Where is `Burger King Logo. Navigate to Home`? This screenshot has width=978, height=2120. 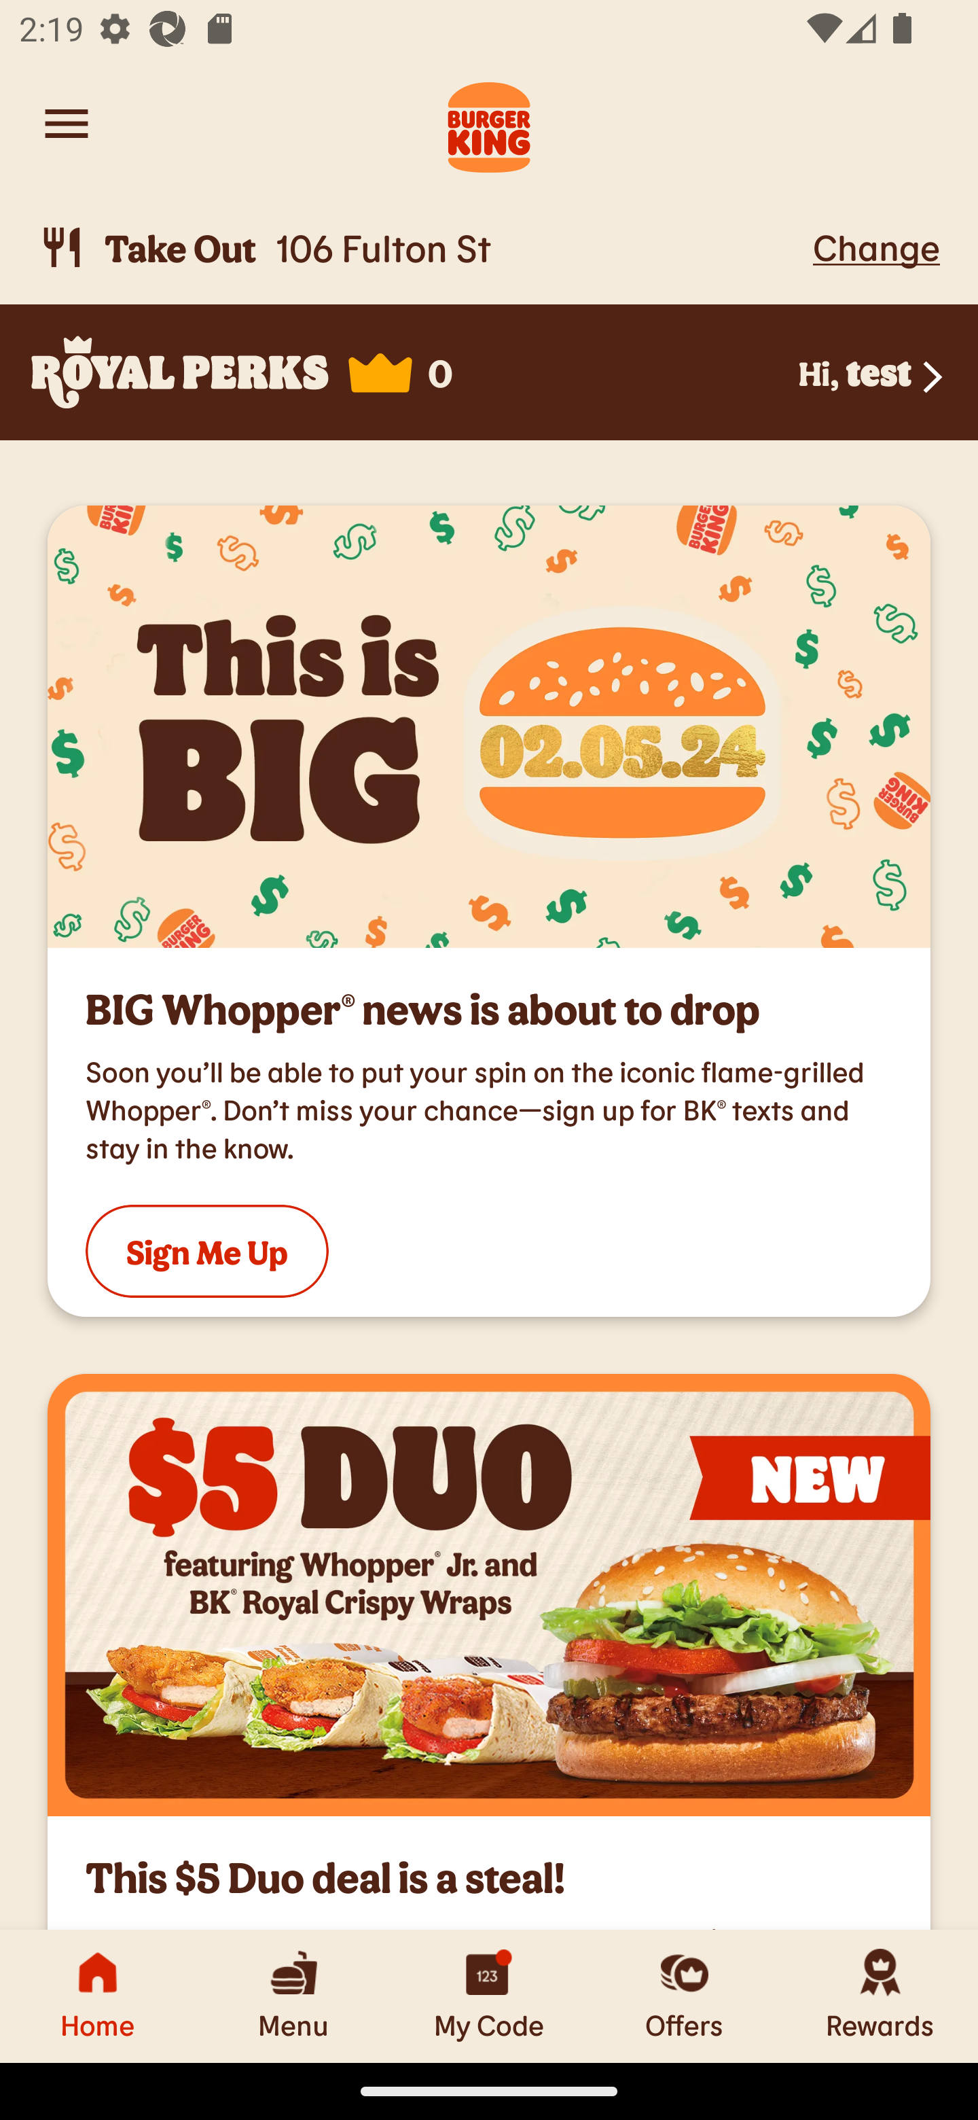
Burger King Logo. Navigate to Home is located at coordinates (489, 124).